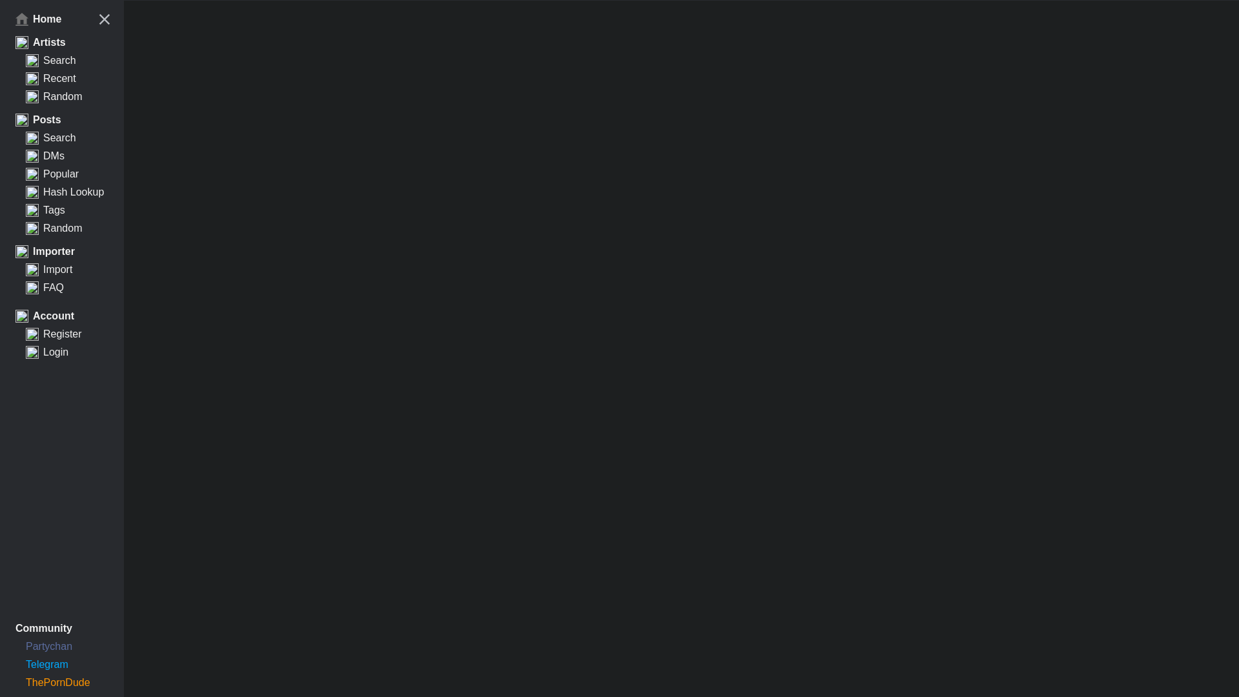  I want to click on Tags, so click(62, 210).